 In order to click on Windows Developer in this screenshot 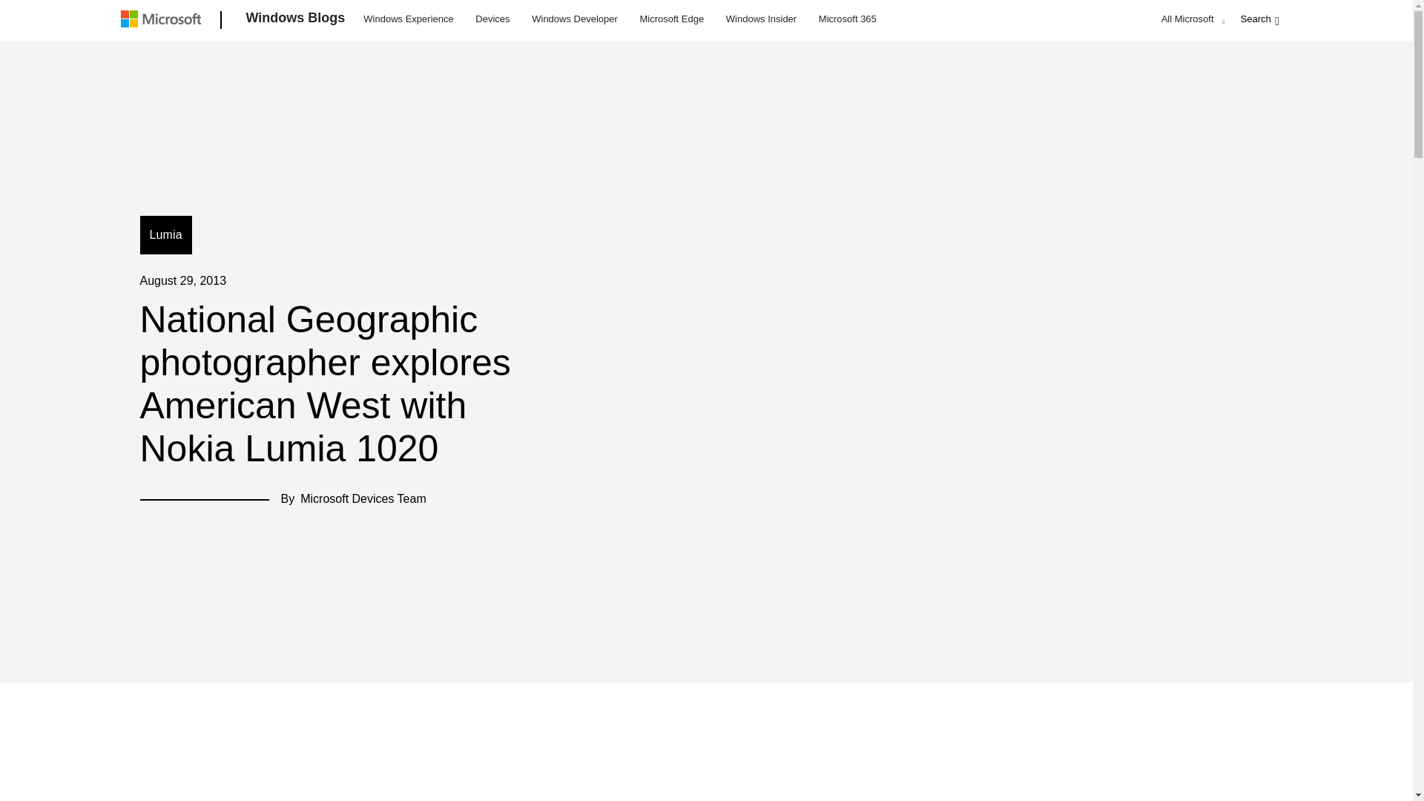, I will do `click(575, 18)`.